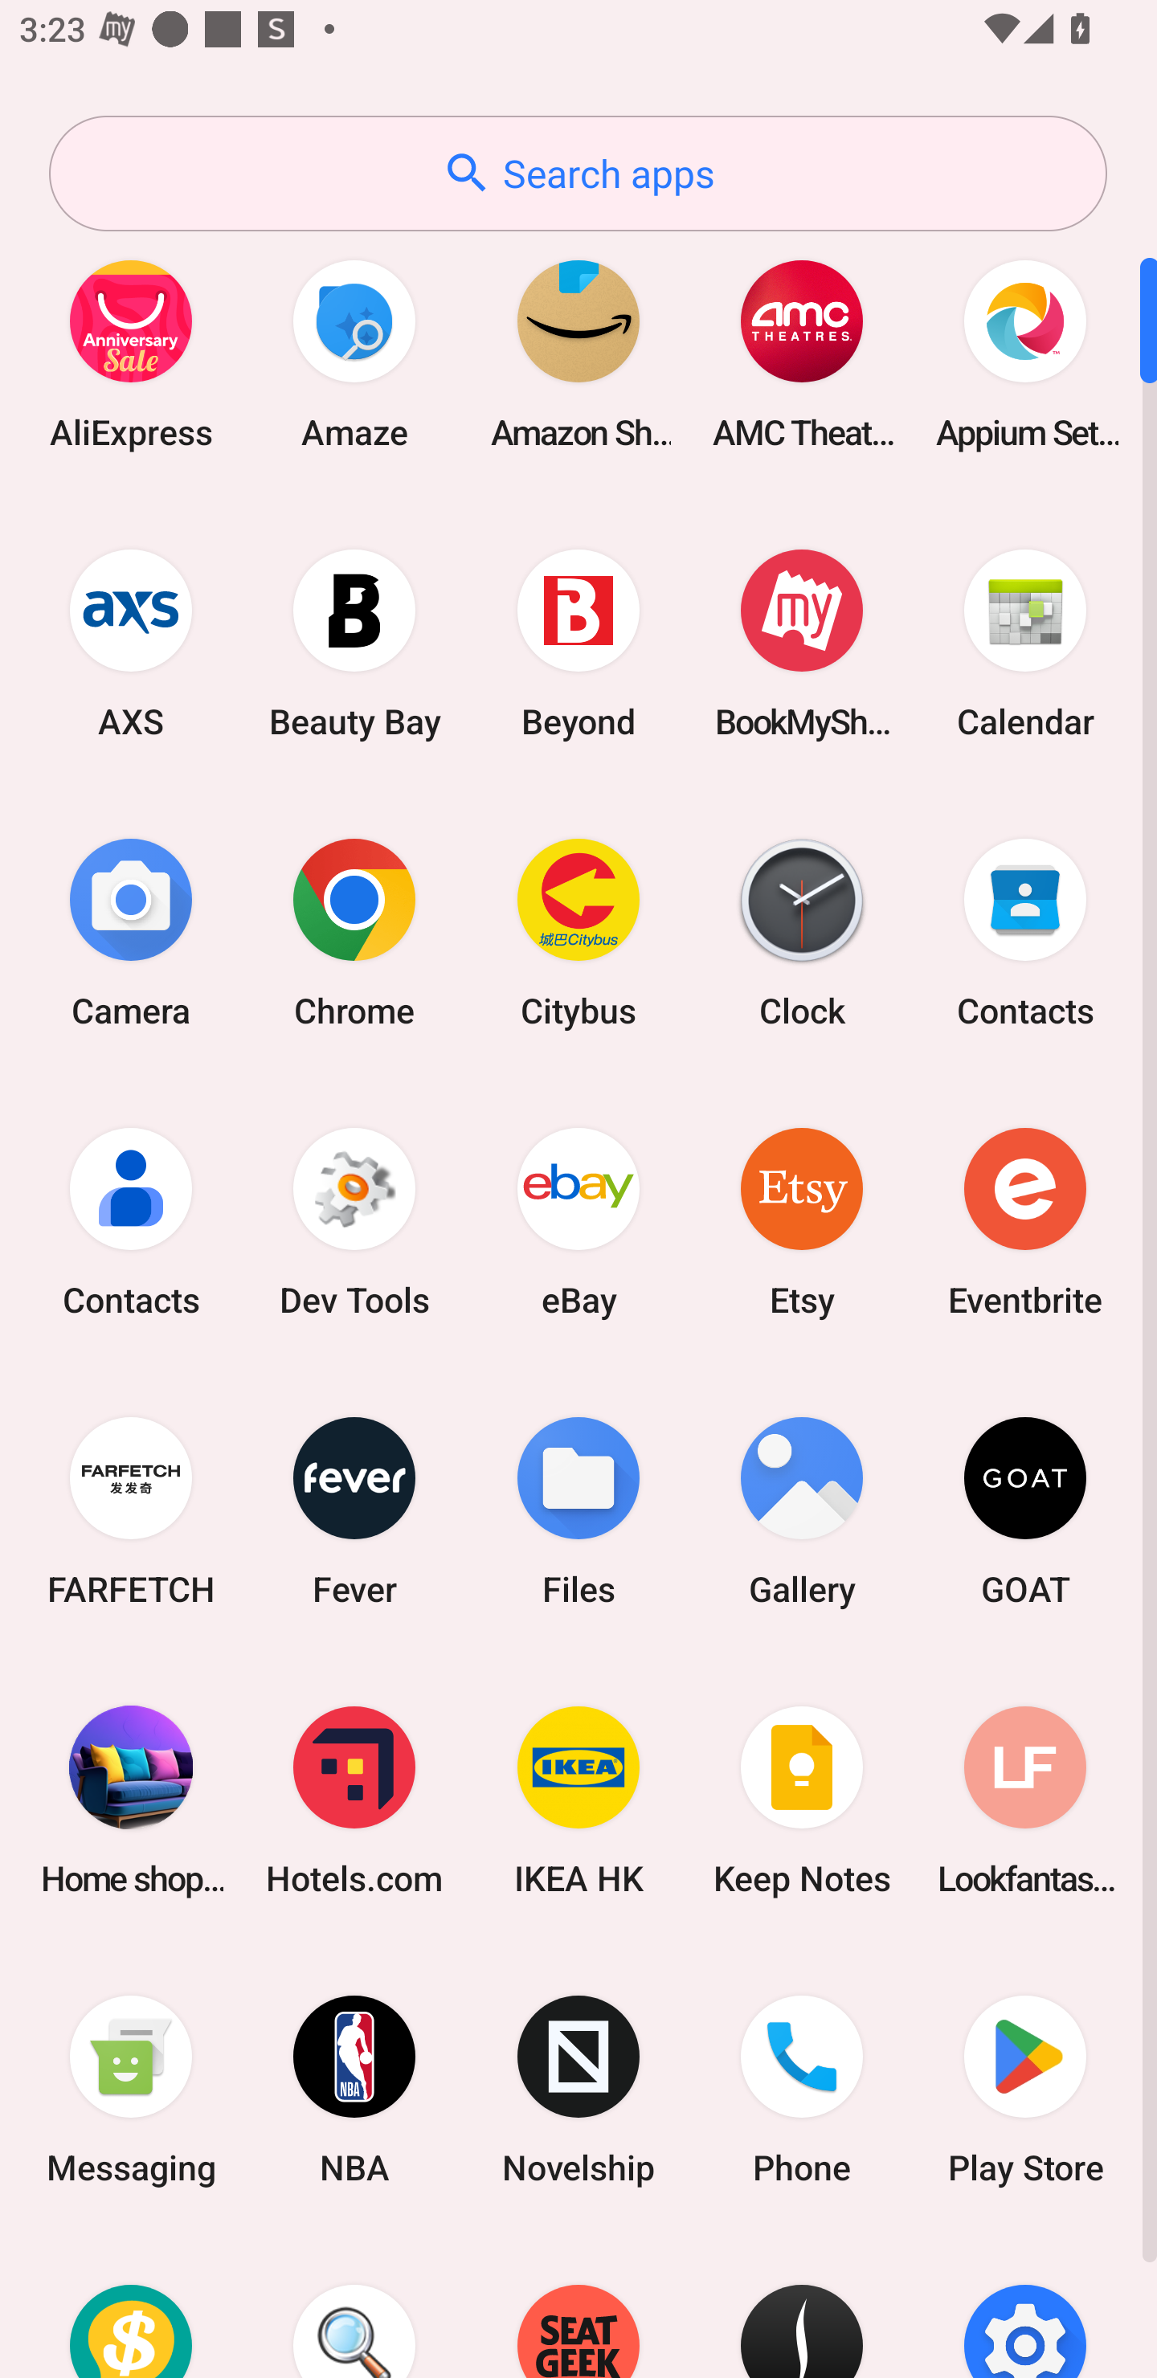 This screenshot has width=1157, height=2378. I want to click on SeatGeek, so click(578, 2306).